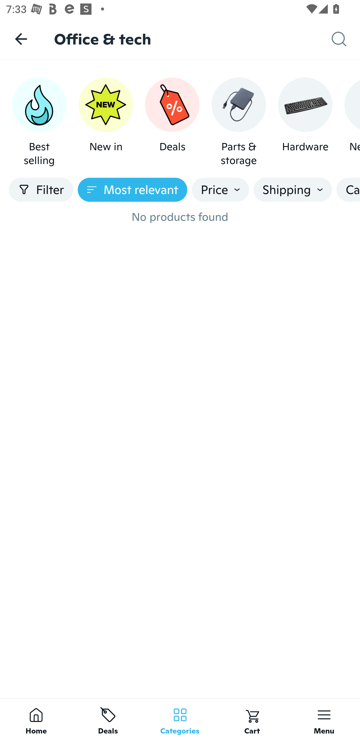 The height and width of the screenshot is (740, 360). What do you see at coordinates (172, 122) in the screenshot?
I see `Deals` at bounding box center [172, 122].